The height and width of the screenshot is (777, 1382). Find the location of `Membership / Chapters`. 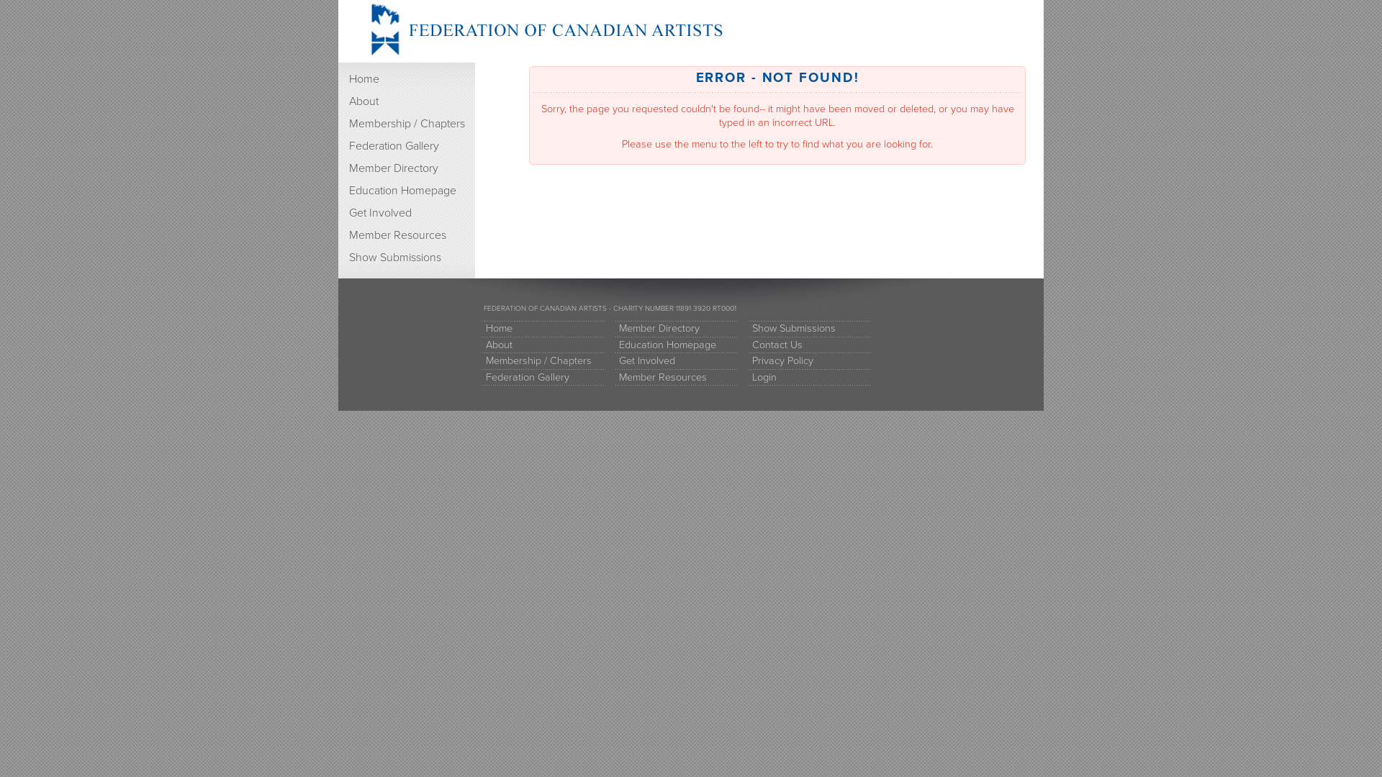

Membership / Chapters is located at coordinates (543, 361).